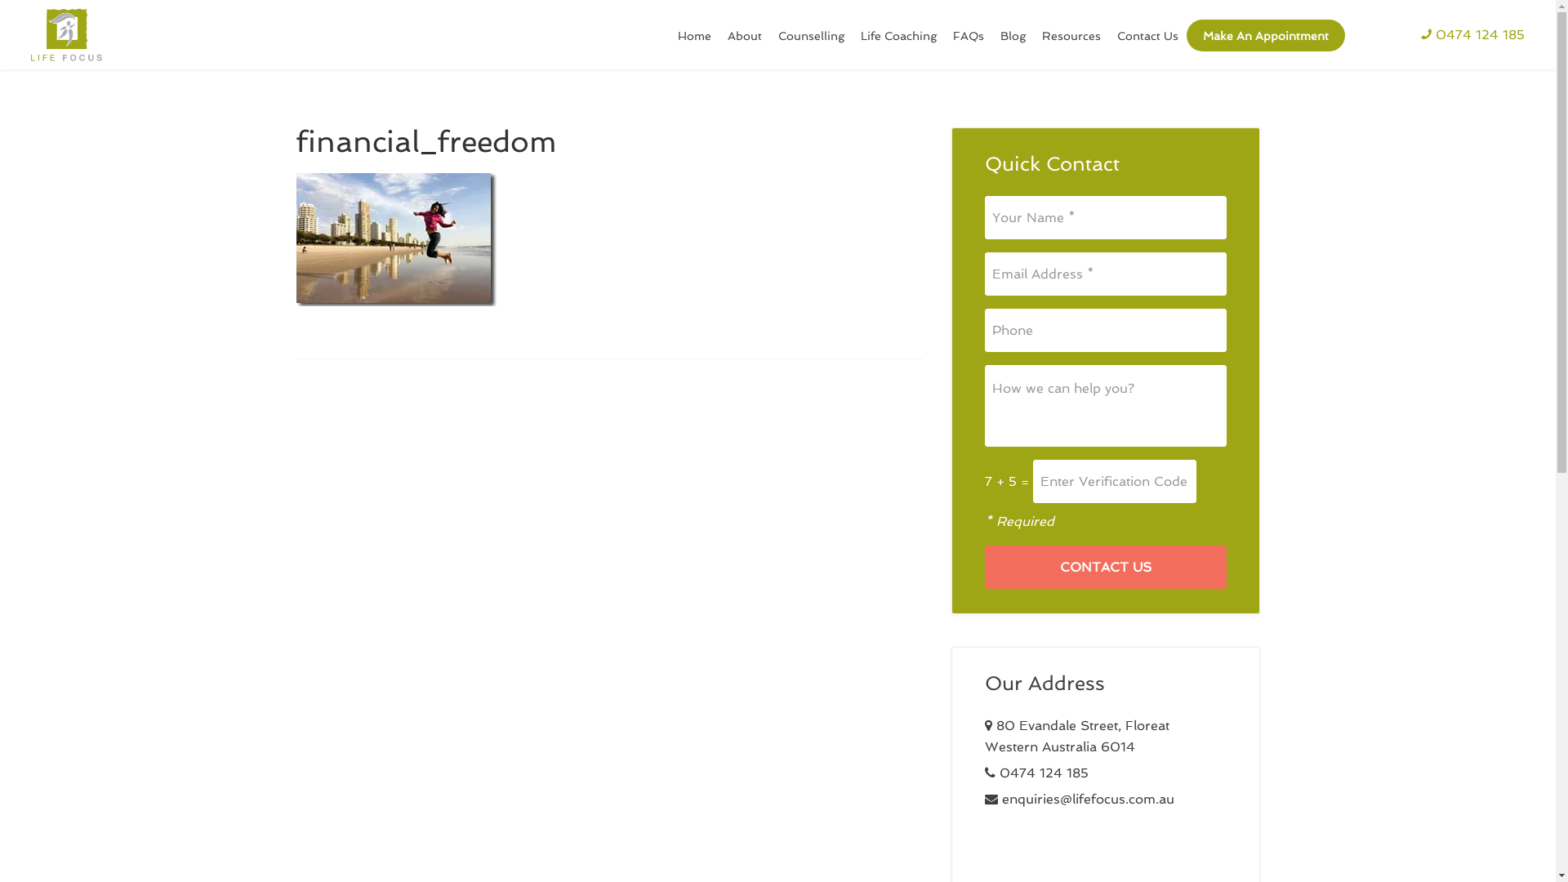  Describe the element at coordinates (1266, 36) in the screenshot. I see `Make An Appointment` at that location.